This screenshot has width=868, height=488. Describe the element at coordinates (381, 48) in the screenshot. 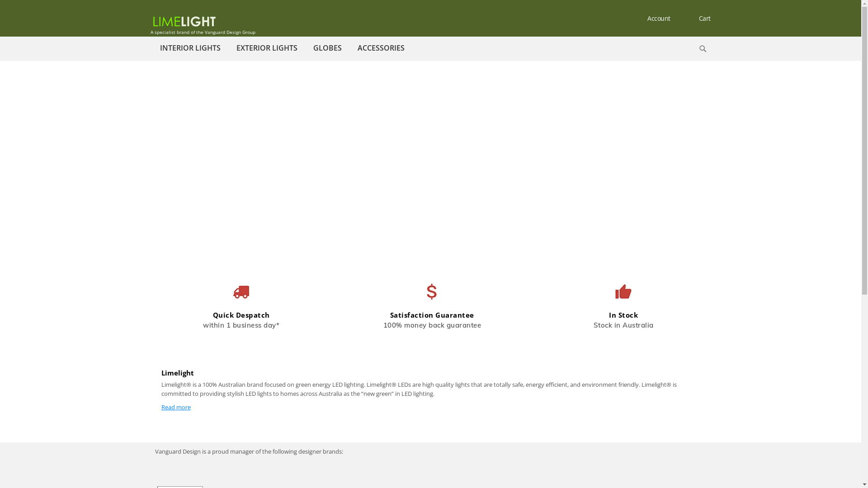

I see `ACCESSORIES` at that location.